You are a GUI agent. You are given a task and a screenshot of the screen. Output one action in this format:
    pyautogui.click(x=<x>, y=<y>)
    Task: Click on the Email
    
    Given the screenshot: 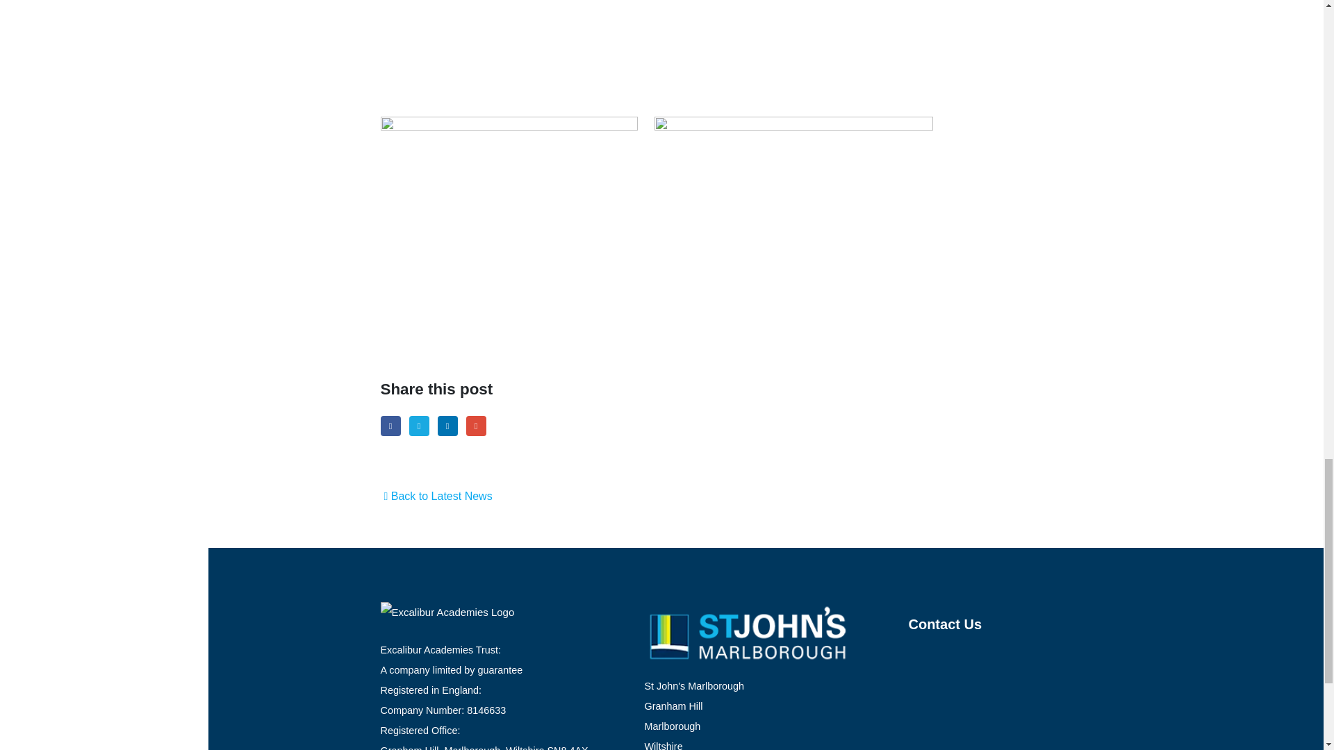 What is the action you would take?
    pyautogui.click(x=476, y=426)
    